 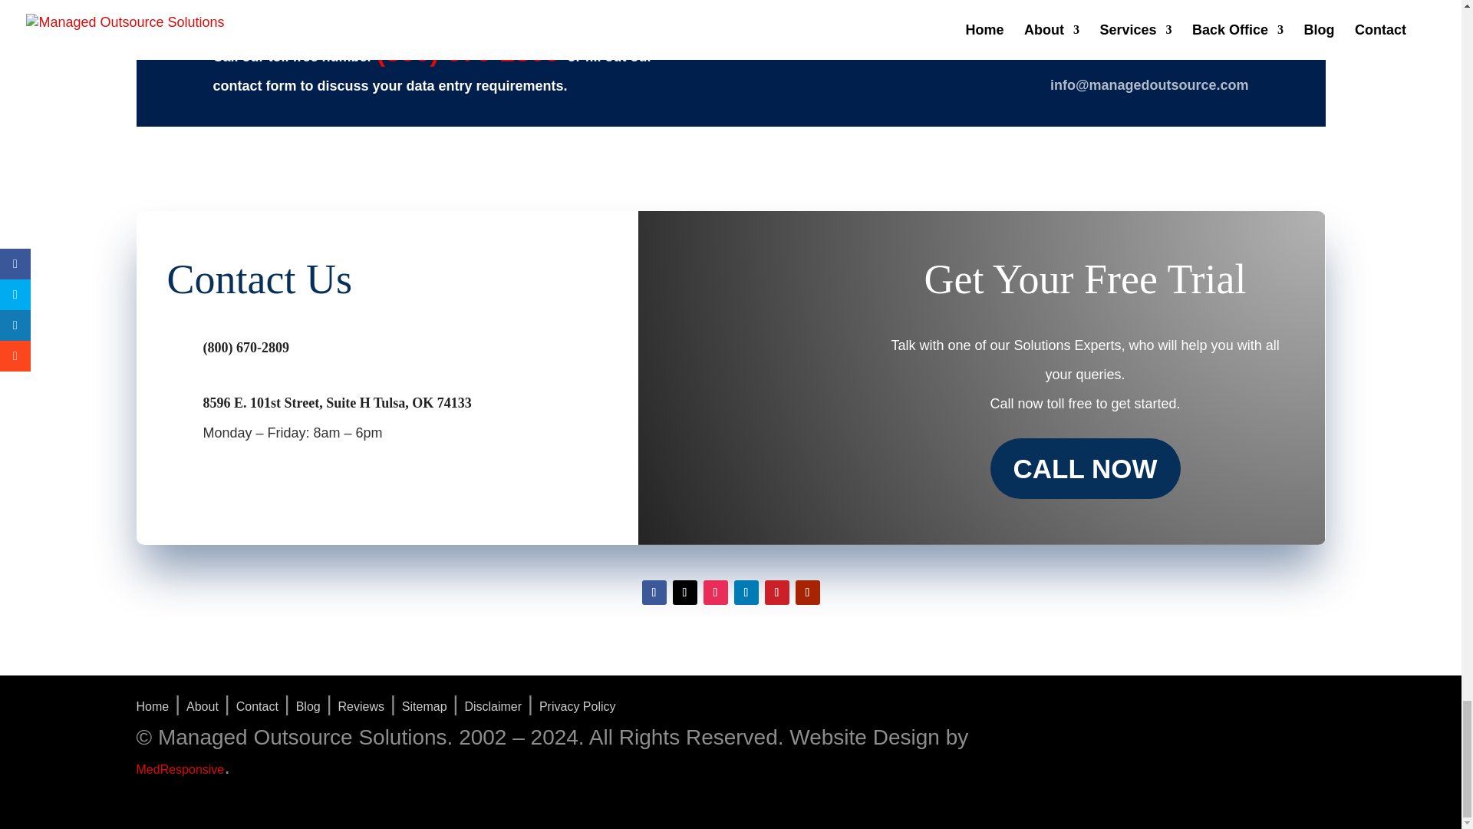 What do you see at coordinates (653, 593) in the screenshot?
I see `Follow on Facebook` at bounding box center [653, 593].